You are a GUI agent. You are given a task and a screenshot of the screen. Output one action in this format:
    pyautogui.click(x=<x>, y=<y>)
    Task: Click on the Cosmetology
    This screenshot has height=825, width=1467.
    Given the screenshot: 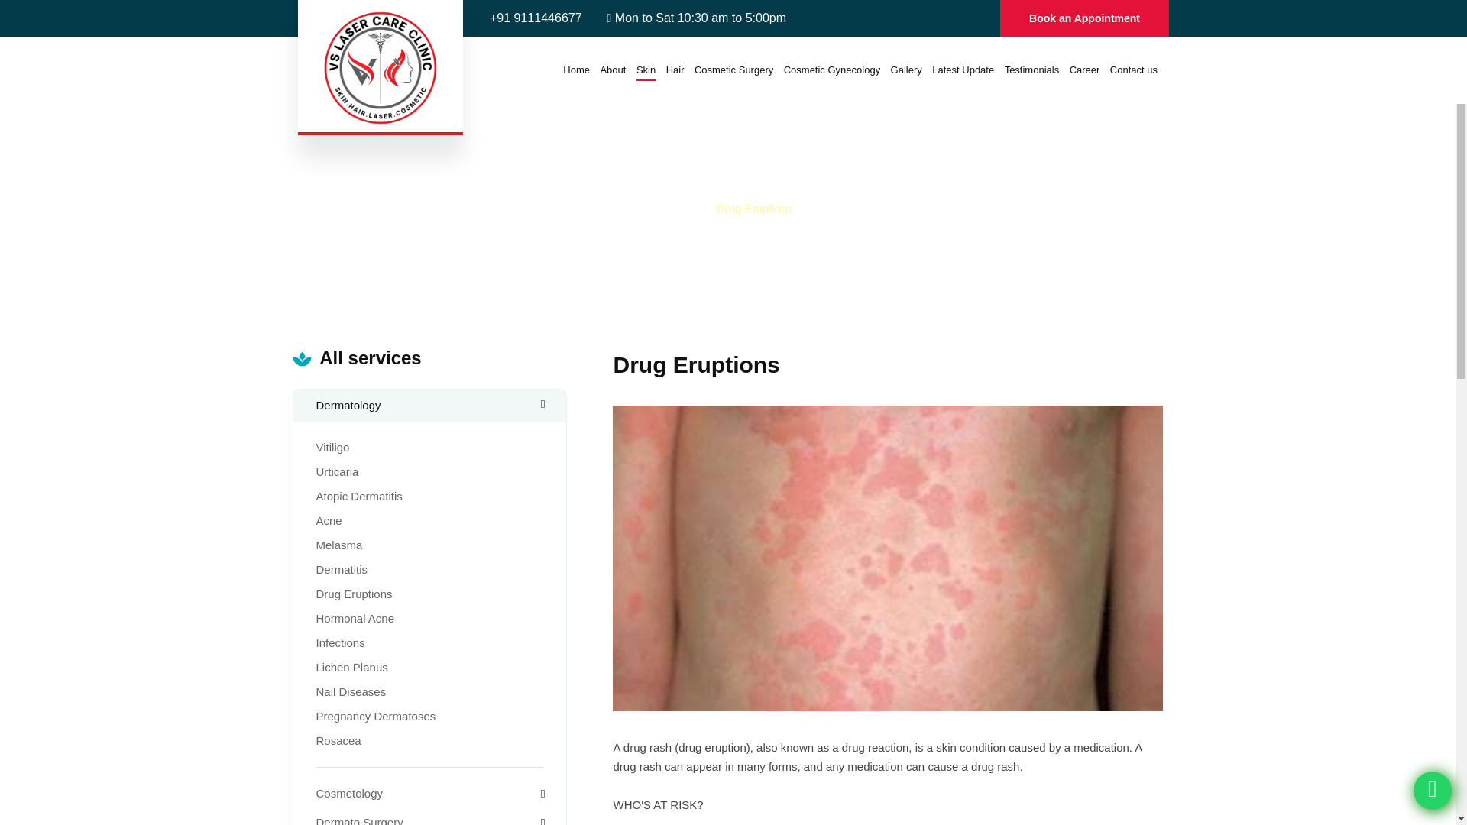 What is the action you would take?
    pyautogui.click(x=350, y=793)
    